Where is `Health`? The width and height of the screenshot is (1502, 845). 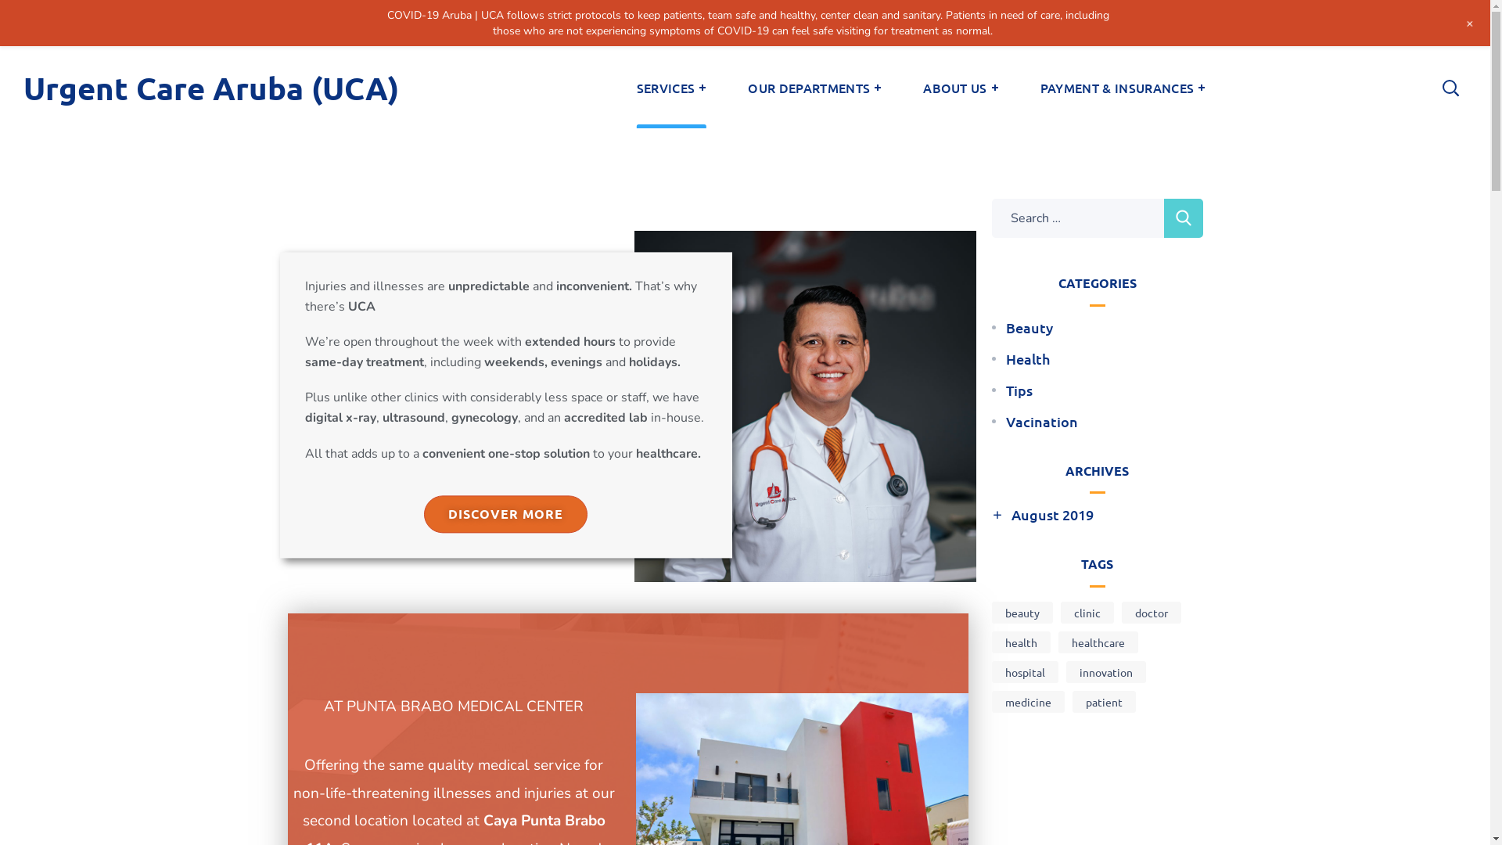
Health is located at coordinates (1028, 359).